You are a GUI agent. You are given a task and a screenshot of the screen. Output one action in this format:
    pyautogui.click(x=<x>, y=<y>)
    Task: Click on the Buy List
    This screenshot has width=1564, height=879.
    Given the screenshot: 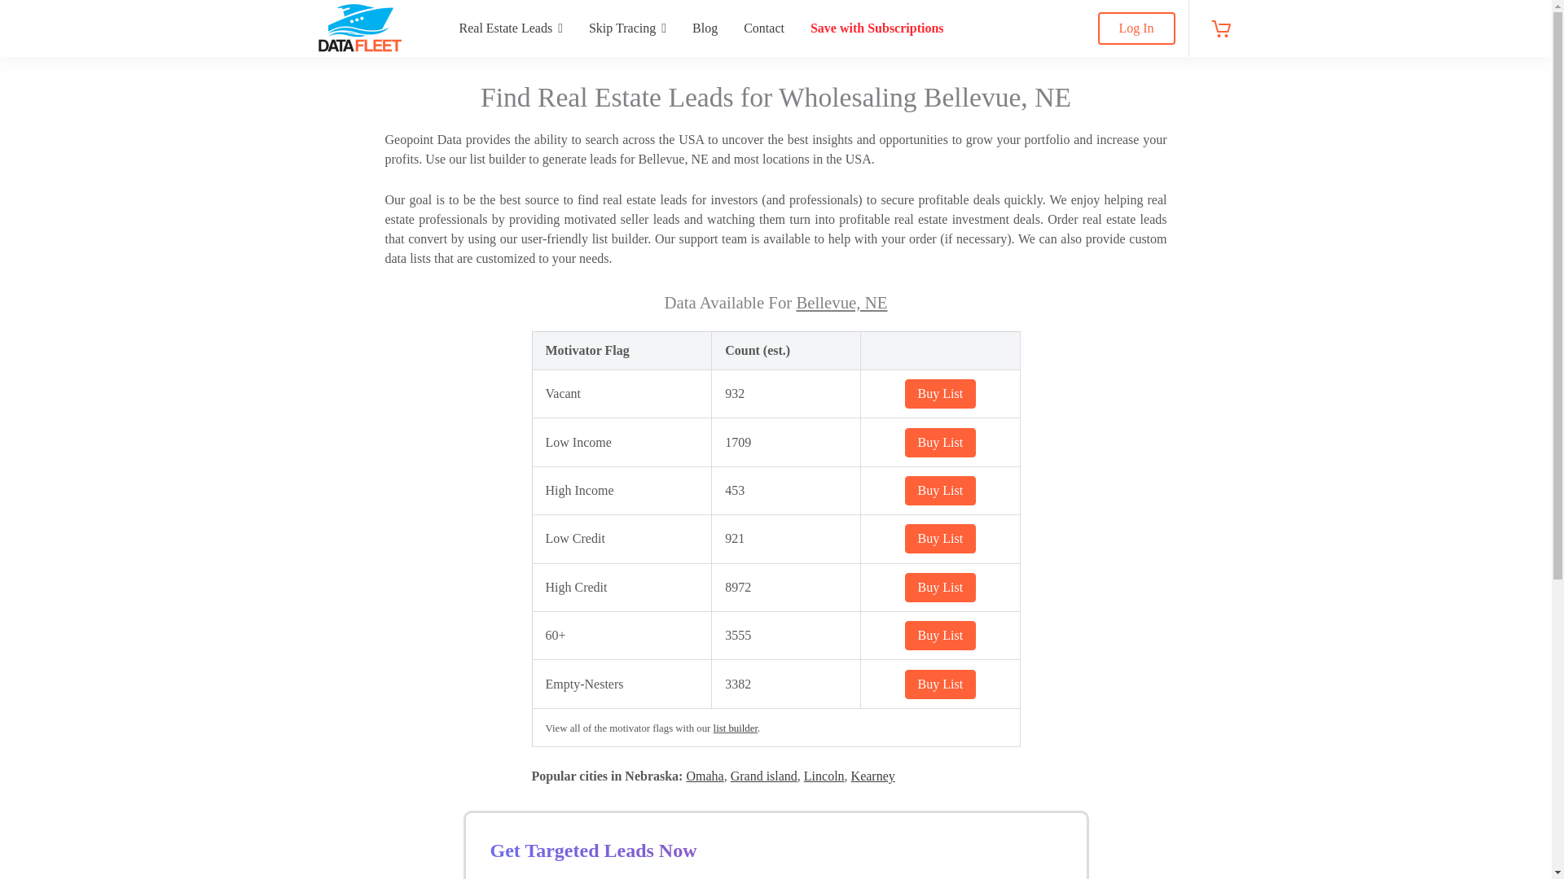 What is the action you would take?
    pyautogui.click(x=940, y=635)
    